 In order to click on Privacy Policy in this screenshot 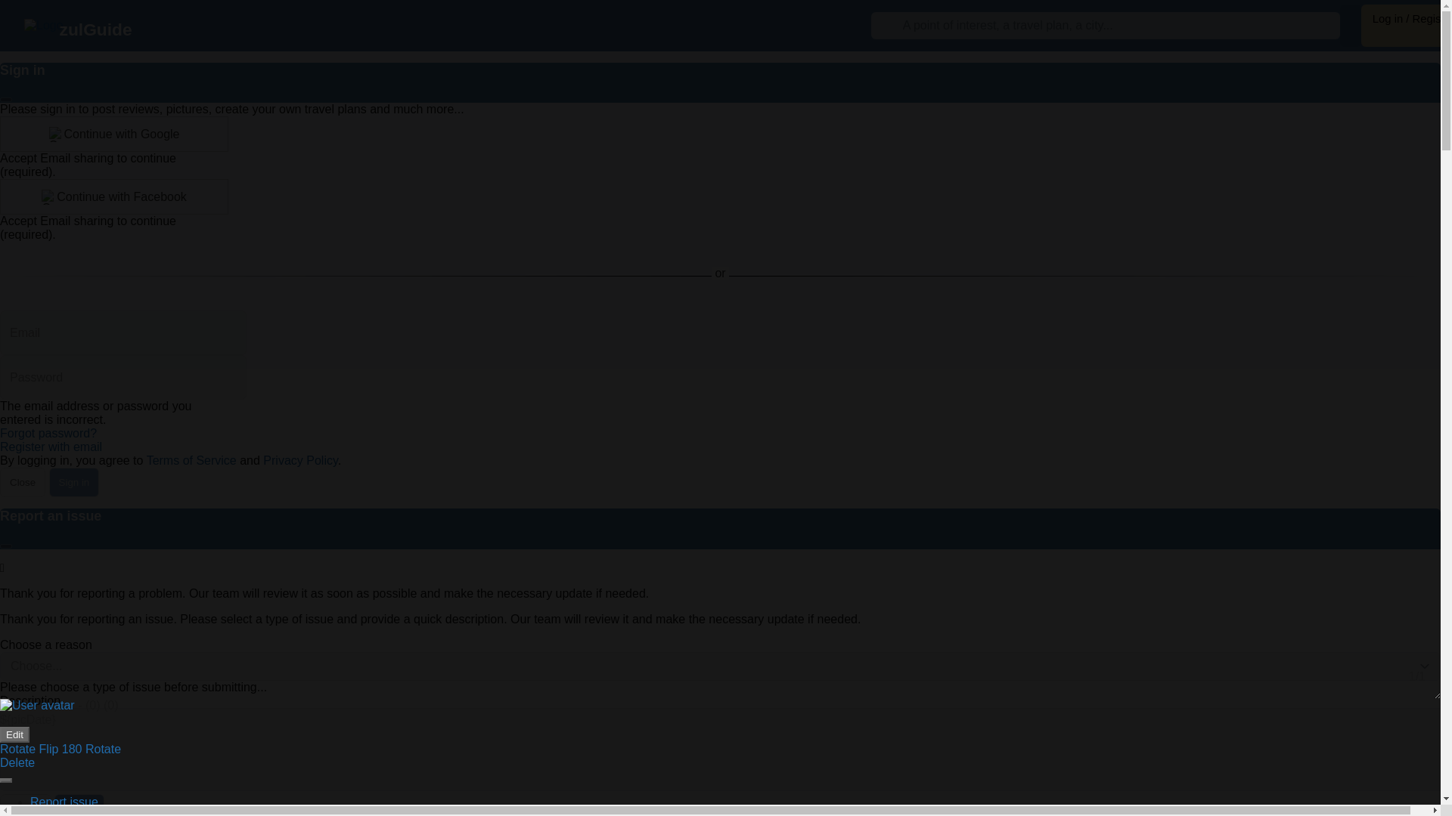, I will do `click(299, 459)`.